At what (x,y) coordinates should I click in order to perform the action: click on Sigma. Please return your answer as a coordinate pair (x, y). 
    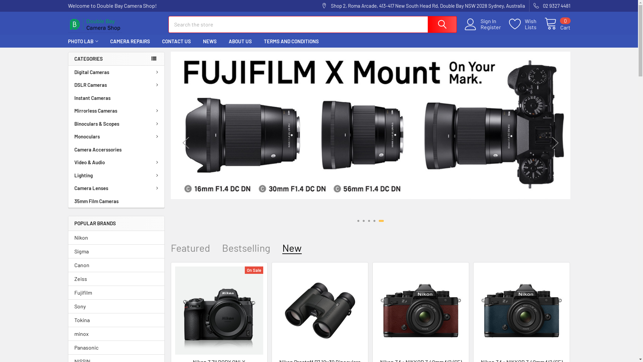
    Looking at the image, I should click on (117, 251).